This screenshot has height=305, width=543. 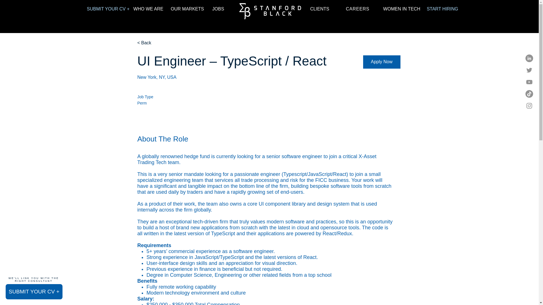 What do you see at coordinates (218, 9) in the screenshot?
I see `JOBS` at bounding box center [218, 9].